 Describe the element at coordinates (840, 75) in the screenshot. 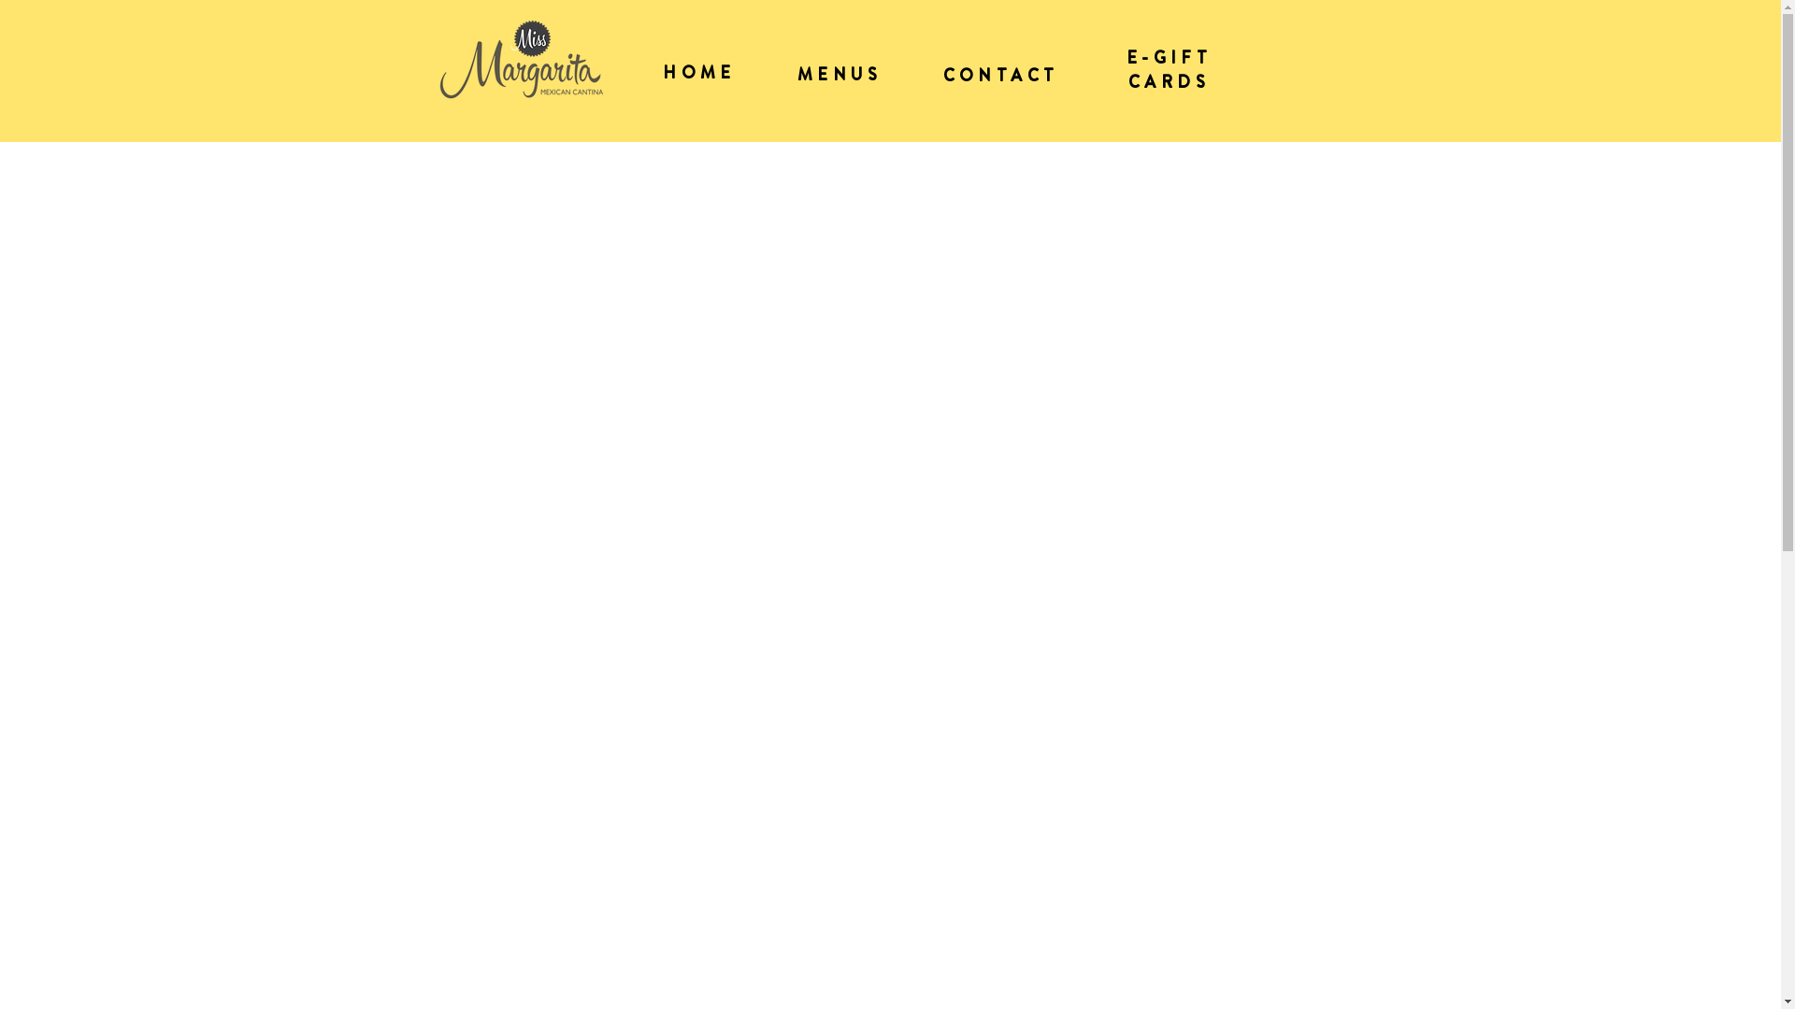

I see `MENUS` at that location.